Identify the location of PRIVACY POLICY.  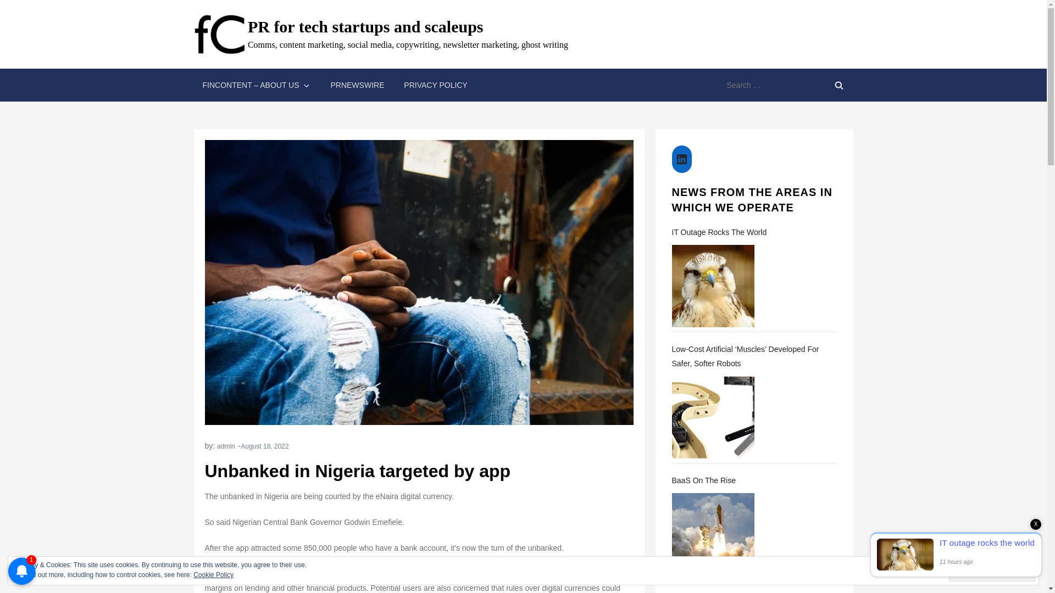
(435, 85).